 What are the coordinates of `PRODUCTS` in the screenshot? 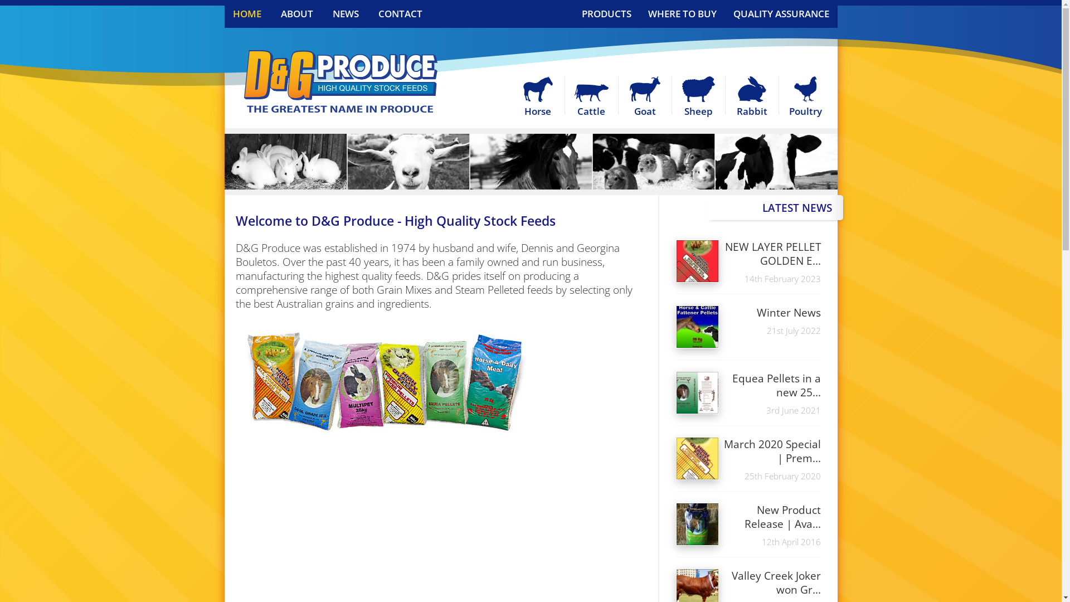 It's located at (606, 14).